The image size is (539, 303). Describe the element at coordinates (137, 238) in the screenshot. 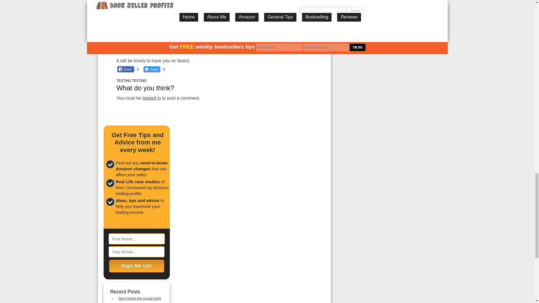

I see `First Name...` at that location.